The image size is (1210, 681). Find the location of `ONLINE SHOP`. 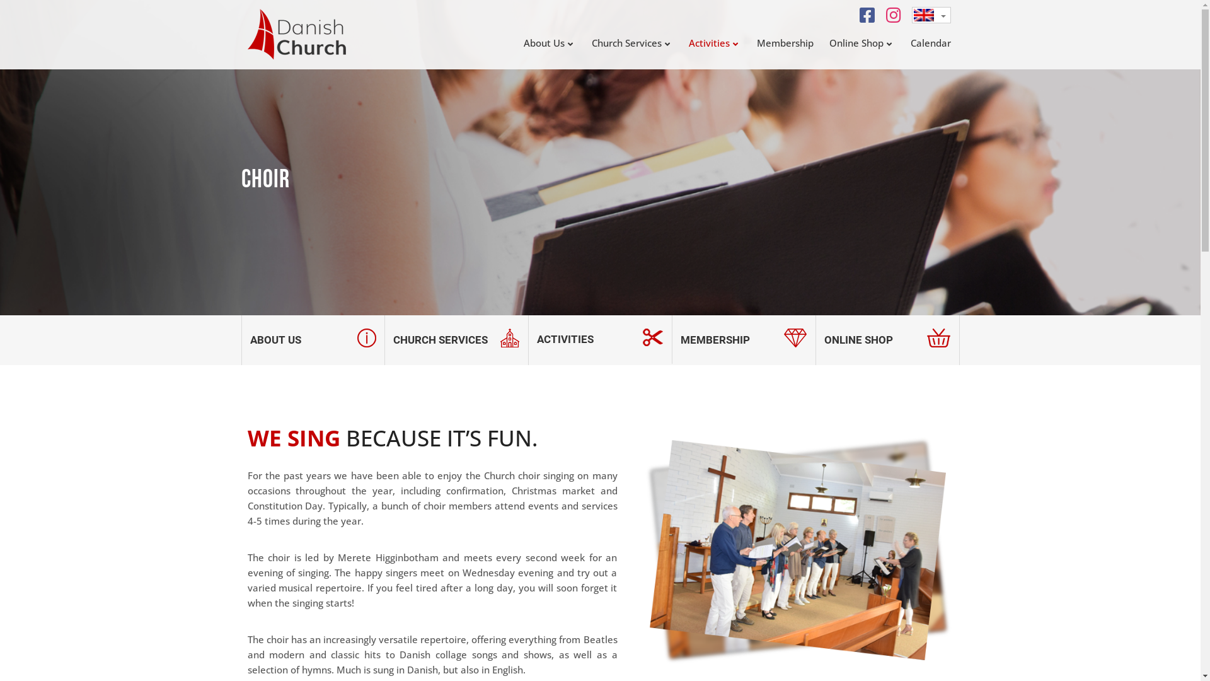

ONLINE SHOP is located at coordinates (887, 339).